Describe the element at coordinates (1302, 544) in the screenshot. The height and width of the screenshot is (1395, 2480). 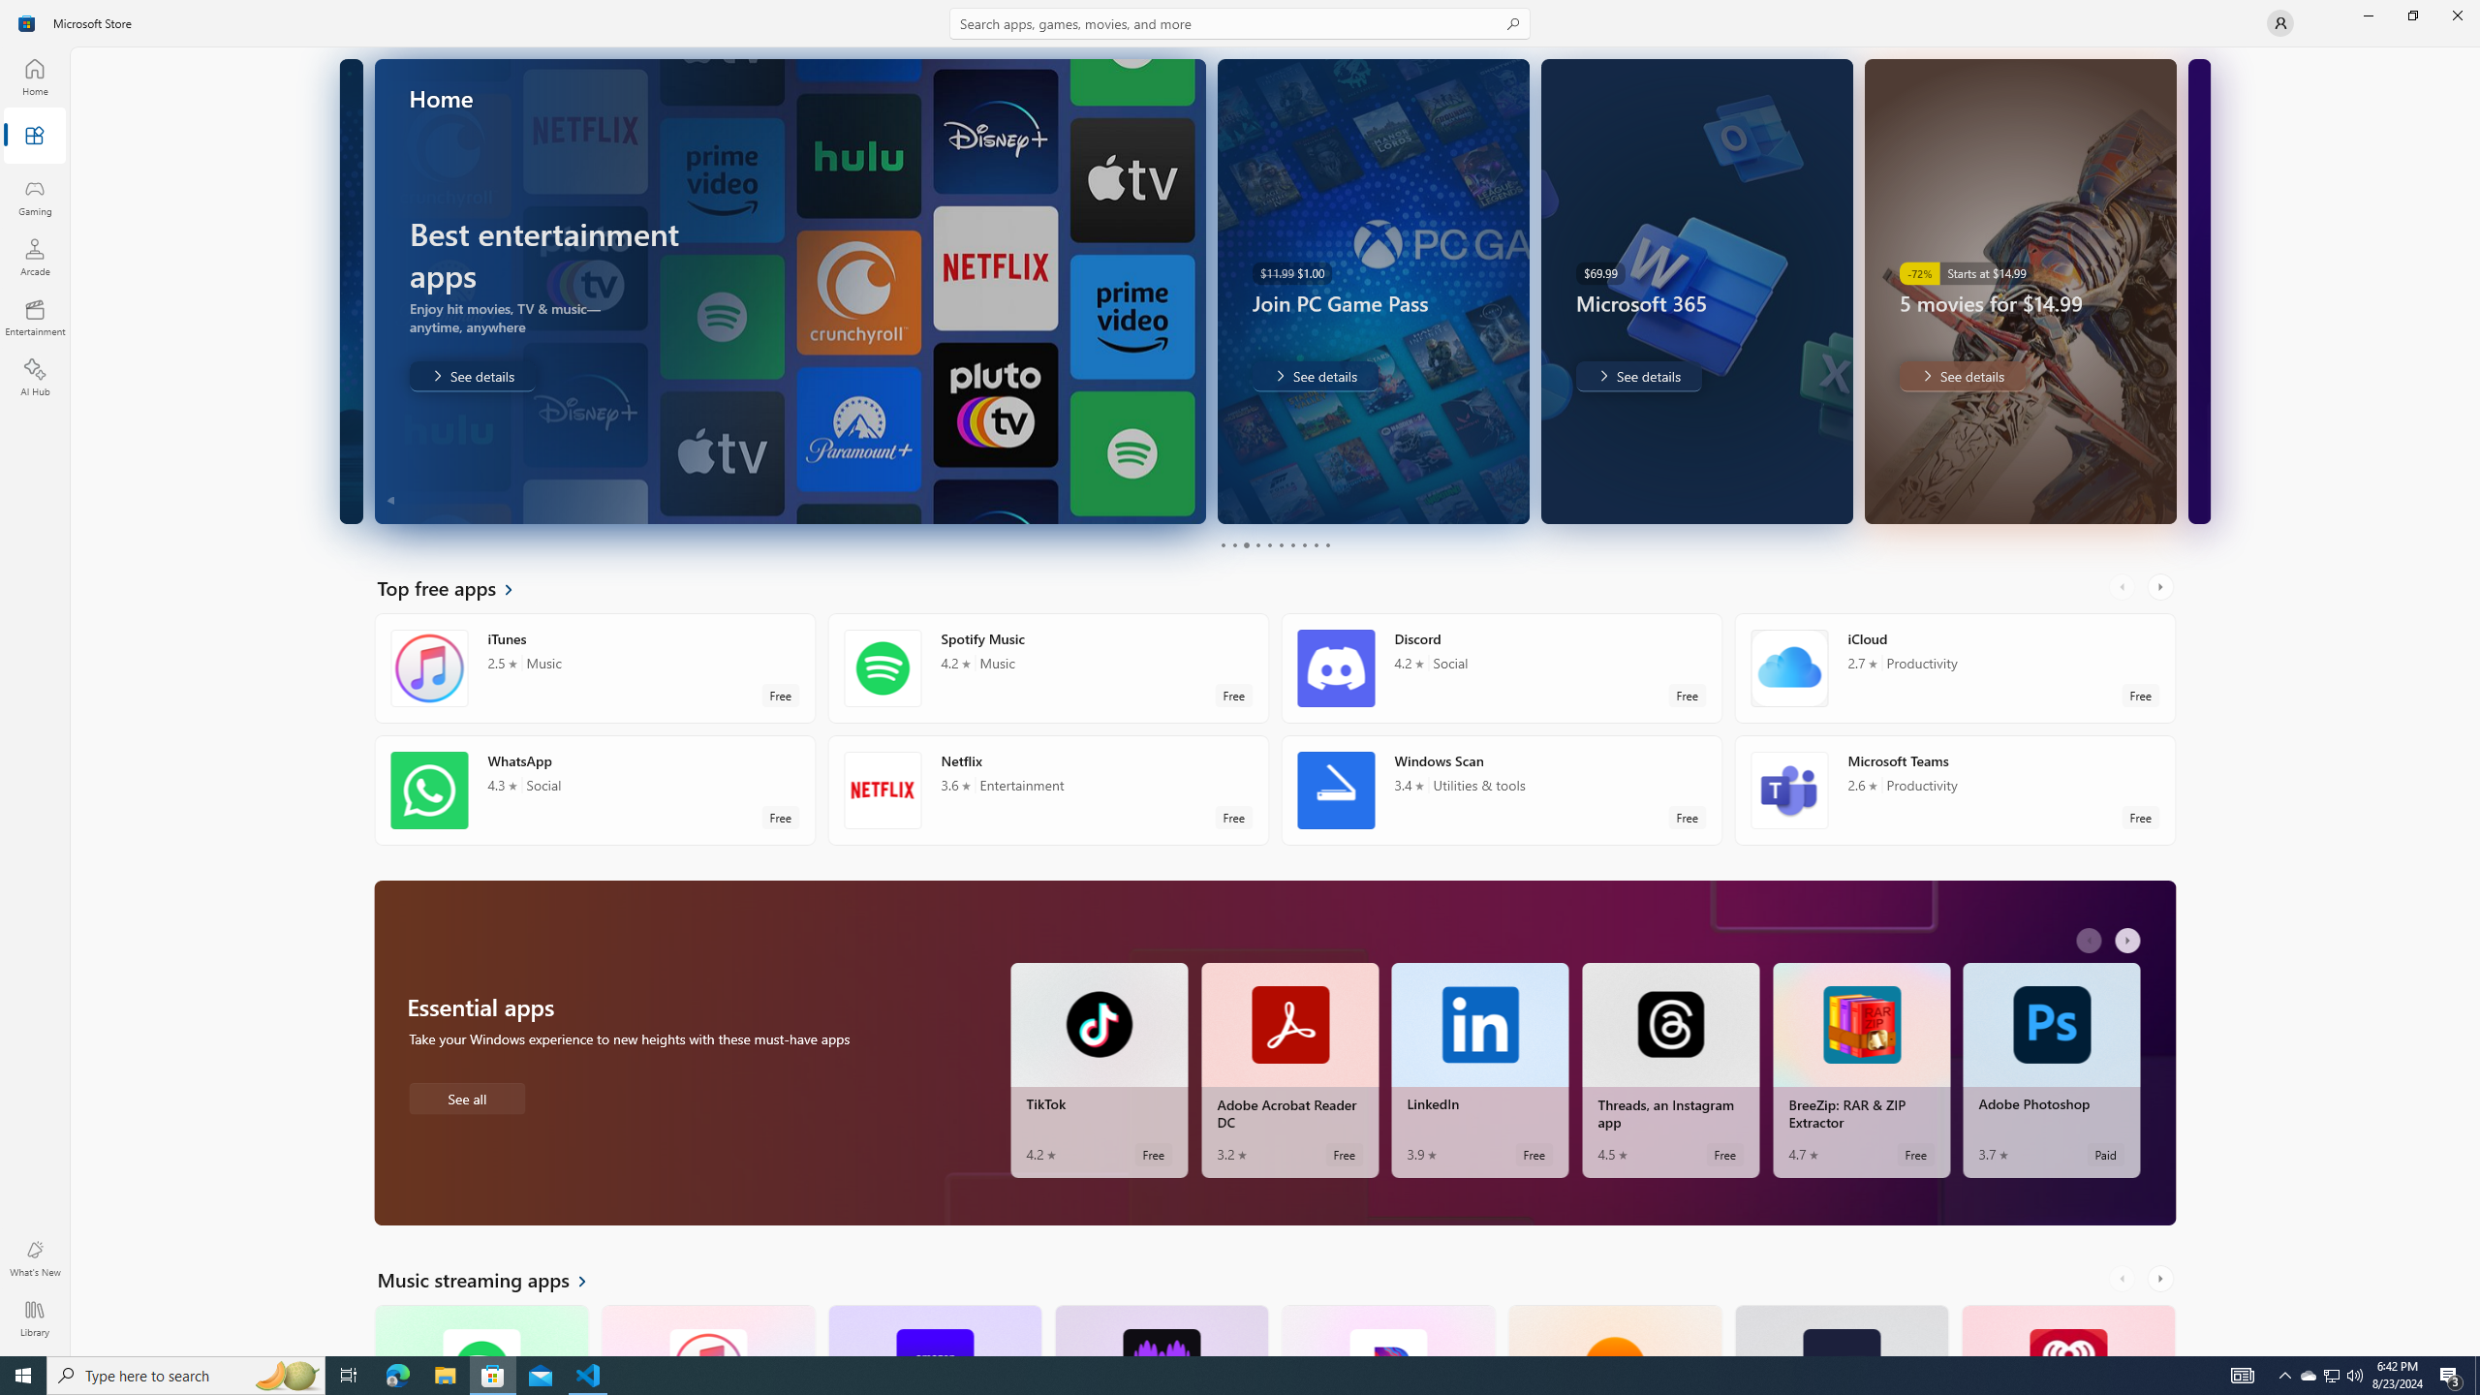
I see `Page 8` at that location.